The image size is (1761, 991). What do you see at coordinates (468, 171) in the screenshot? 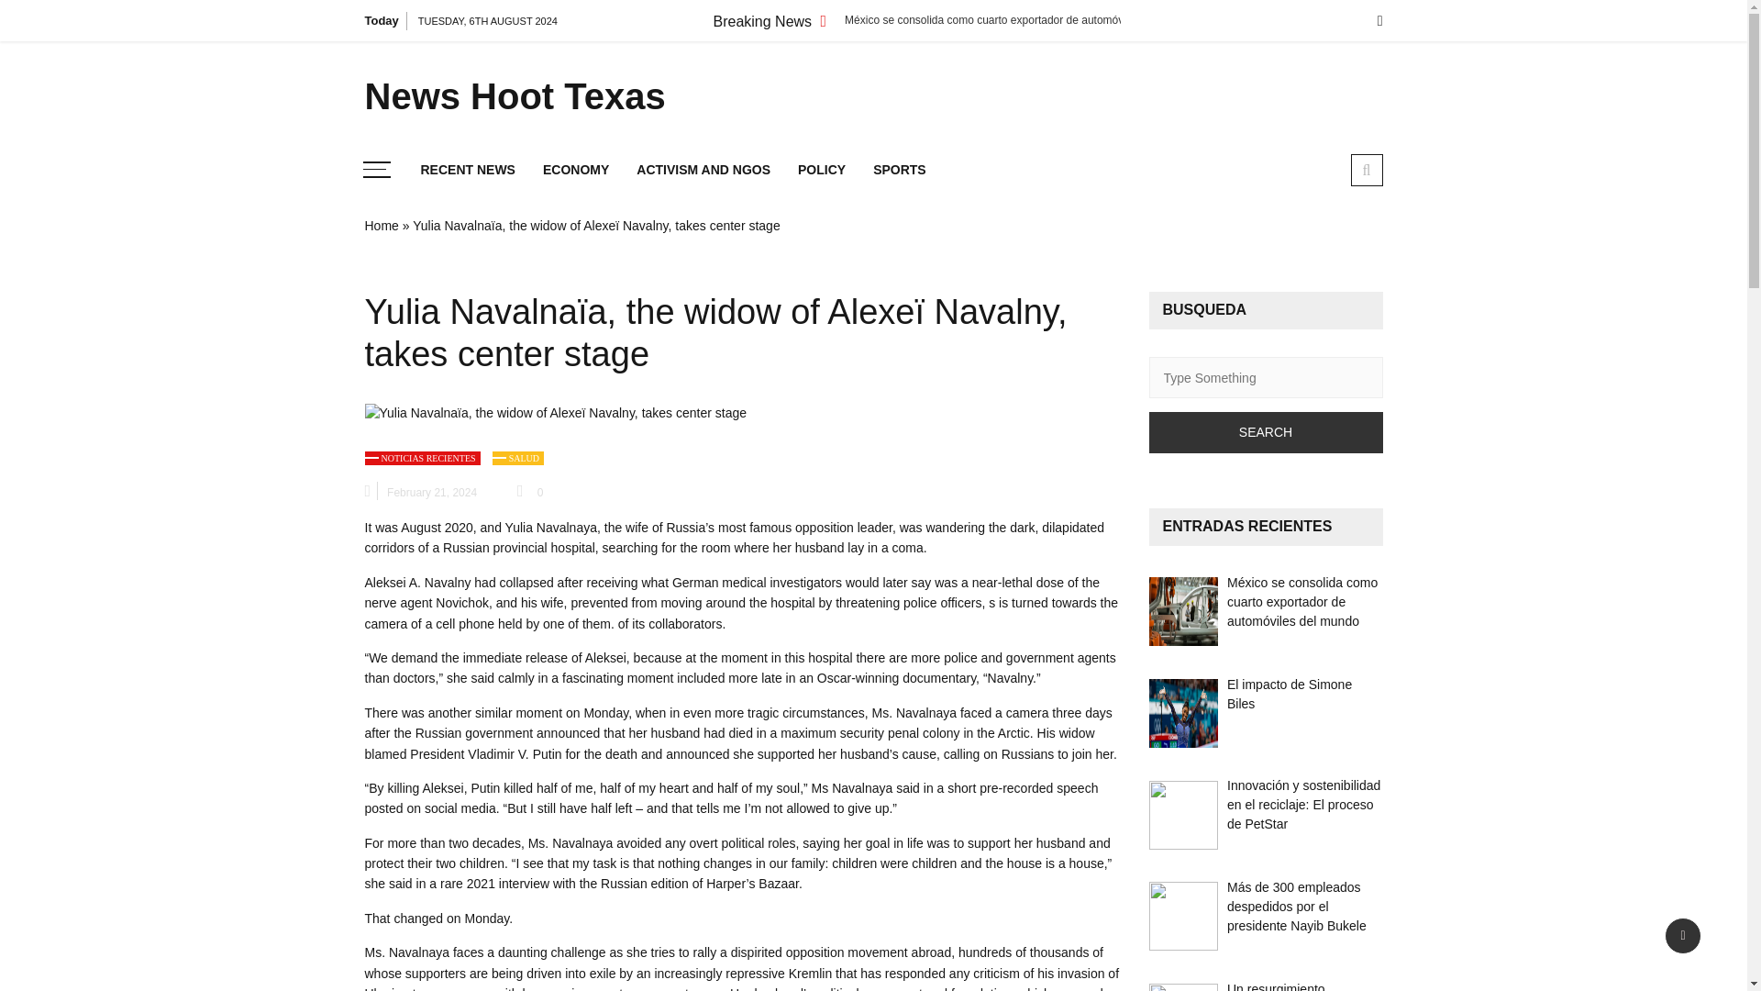
I see `RECENT NEWS` at bounding box center [468, 171].